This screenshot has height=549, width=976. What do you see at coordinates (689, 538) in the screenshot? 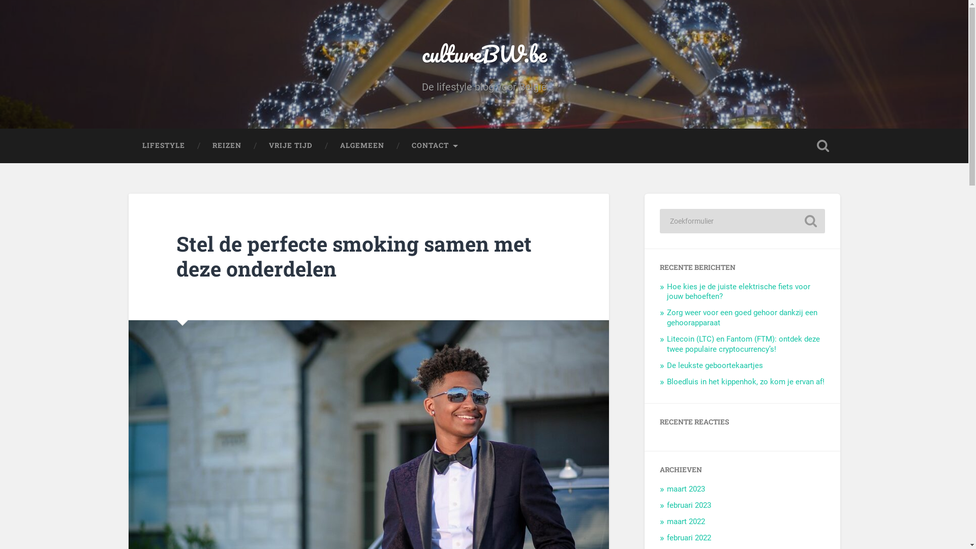
I see `februari 2022` at bounding box center [689, 538].